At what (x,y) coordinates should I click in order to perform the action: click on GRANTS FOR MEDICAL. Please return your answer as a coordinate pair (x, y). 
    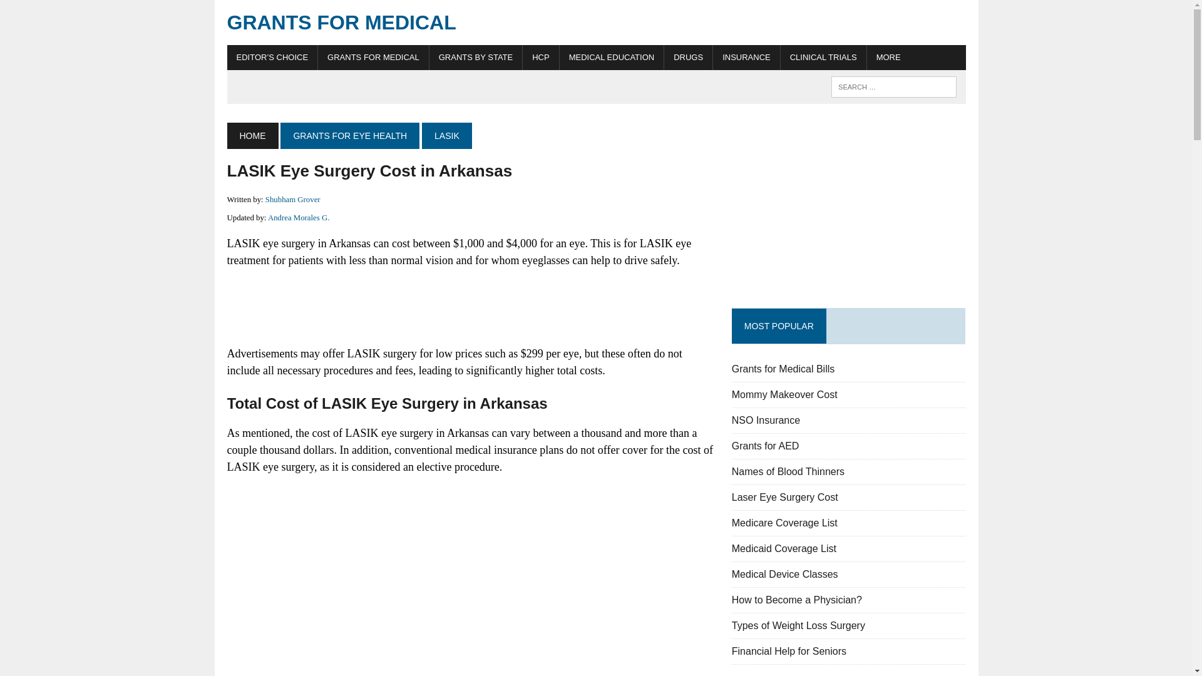
    Looking at the image, I should click on (596, 23).